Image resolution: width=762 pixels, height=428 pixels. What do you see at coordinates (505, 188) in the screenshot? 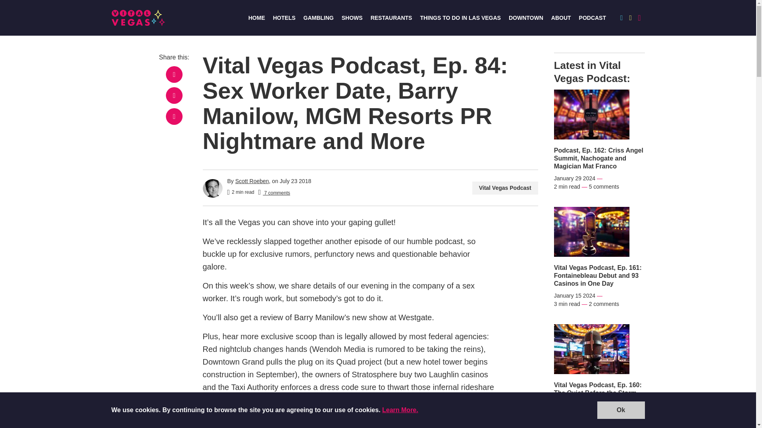
I see `Vital Vegas Podcast` at bounding box center [505, 188].